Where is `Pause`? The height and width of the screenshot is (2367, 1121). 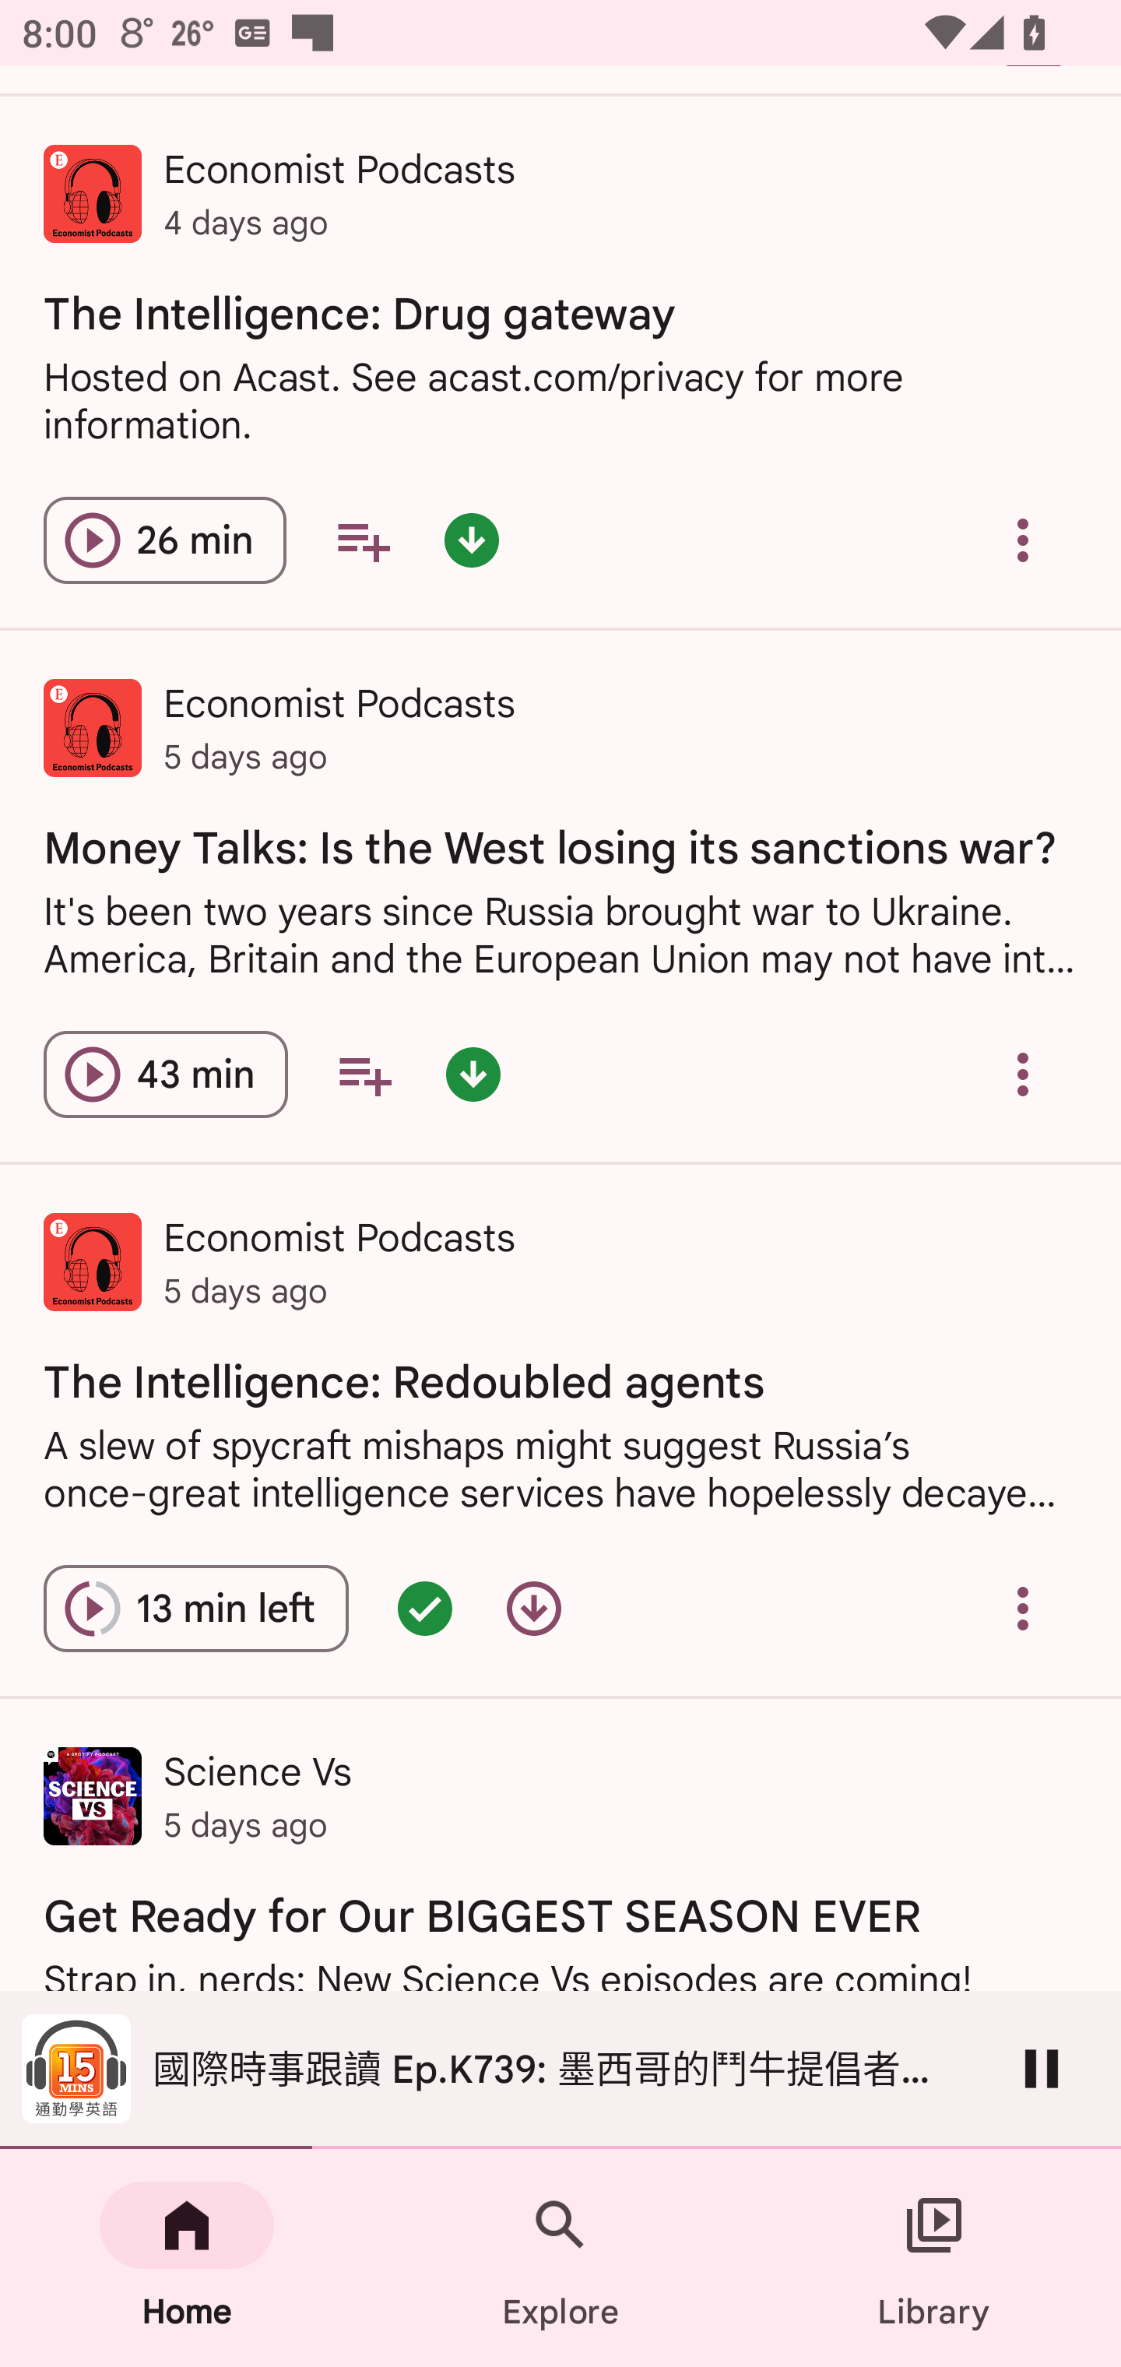
Pause is located at coordinates (1042, 2068).